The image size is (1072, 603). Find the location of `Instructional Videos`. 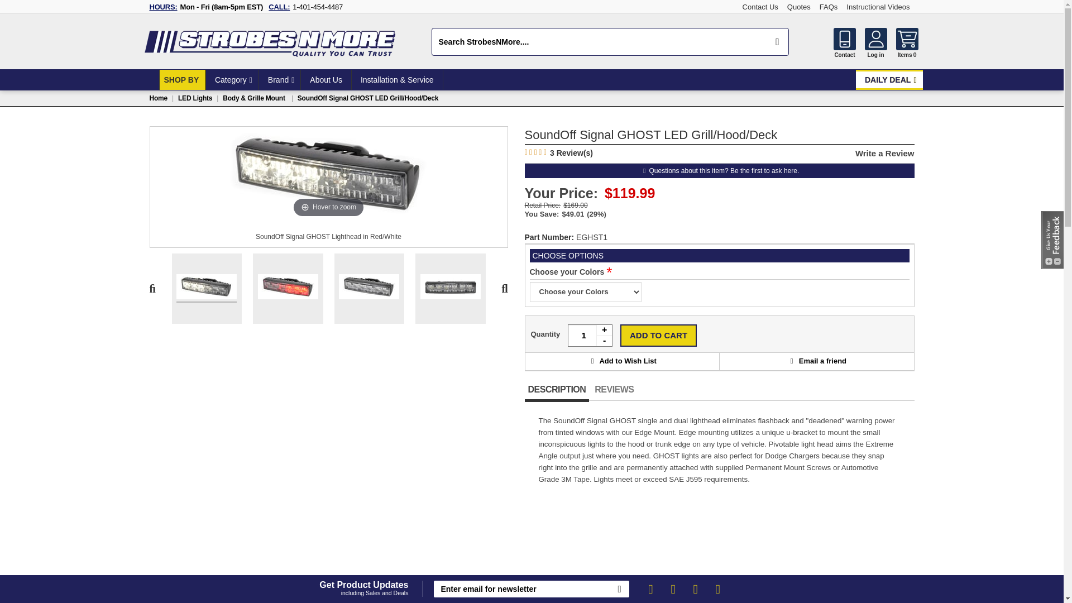

Instructional Videos is located at coordinates (878, 7).